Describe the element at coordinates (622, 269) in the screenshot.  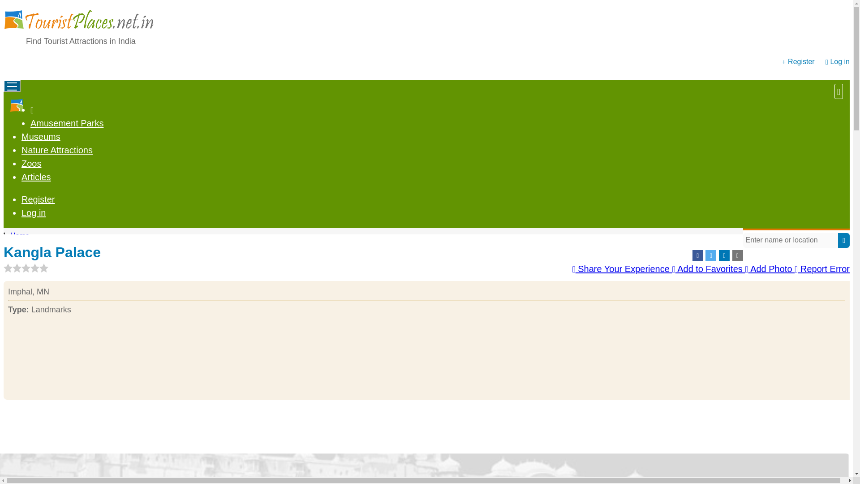
I see `Share your experience of visiting Kangla Palace with others` at that location.